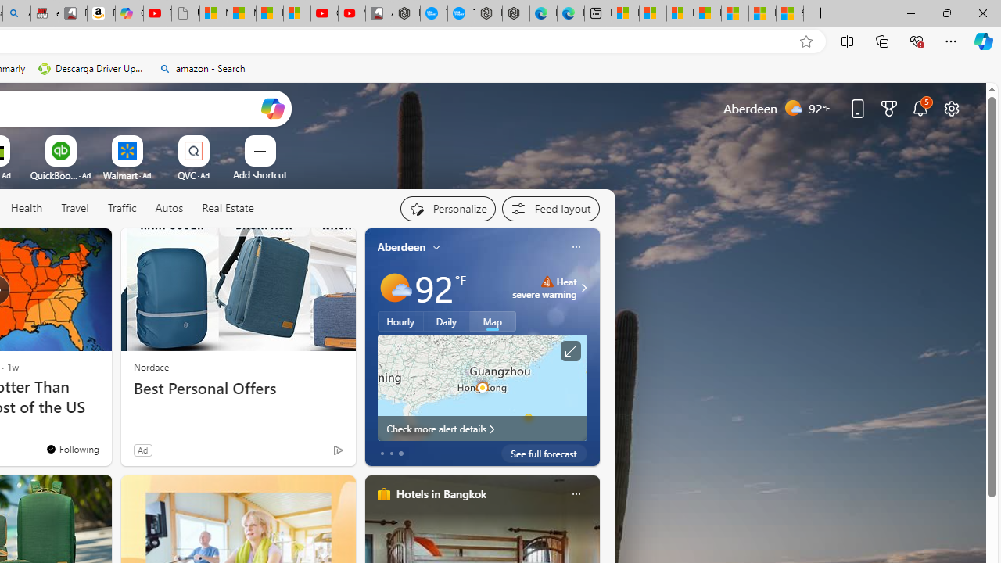 This screenshot has width=1001, height=563. Describe the element at coordinates (447, 321) in the screenshot. I see `Daily` at that location.